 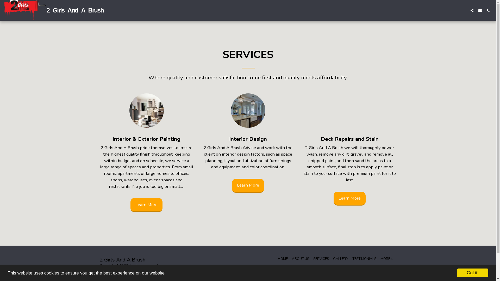 What do you see at coordinates (301, 259) in the screenshot?
I see `ABOUT US` at bounding box center [301, 259].